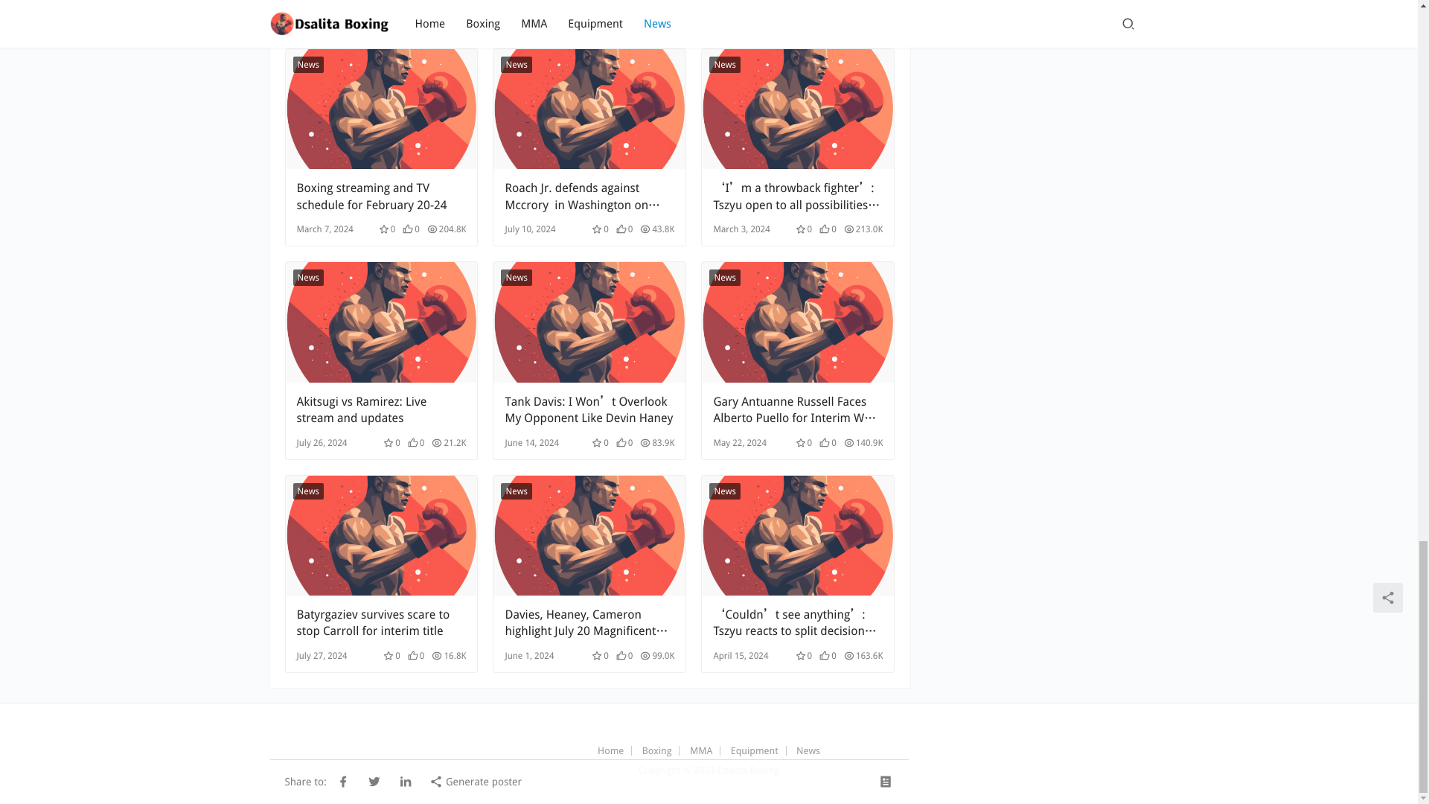 This screenshot has height=804, width=1429. I want to click on News, so click(308, 64).